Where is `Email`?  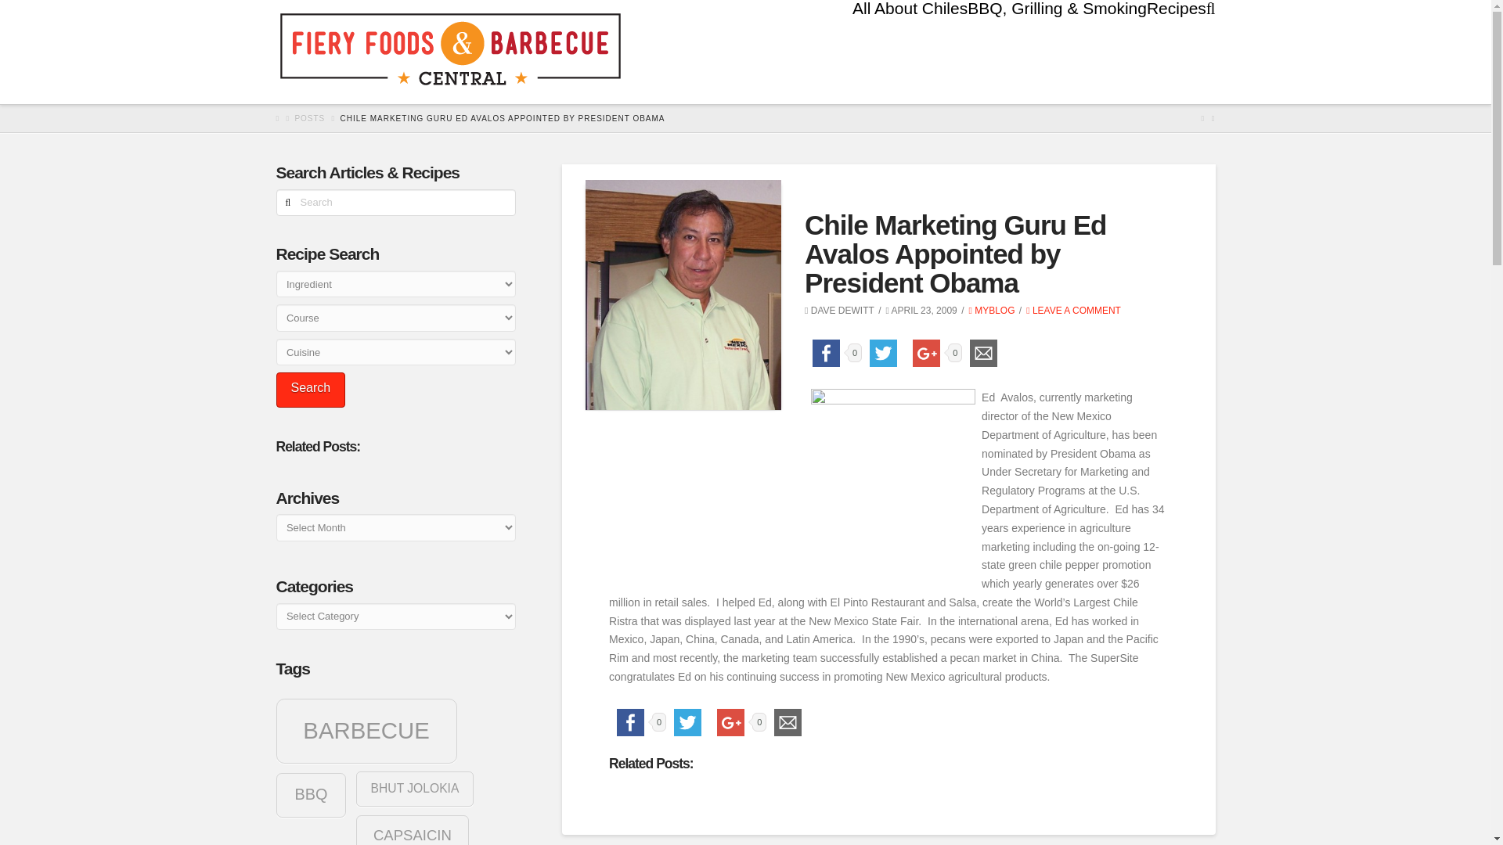
Email is located at coordinates (788, 723).